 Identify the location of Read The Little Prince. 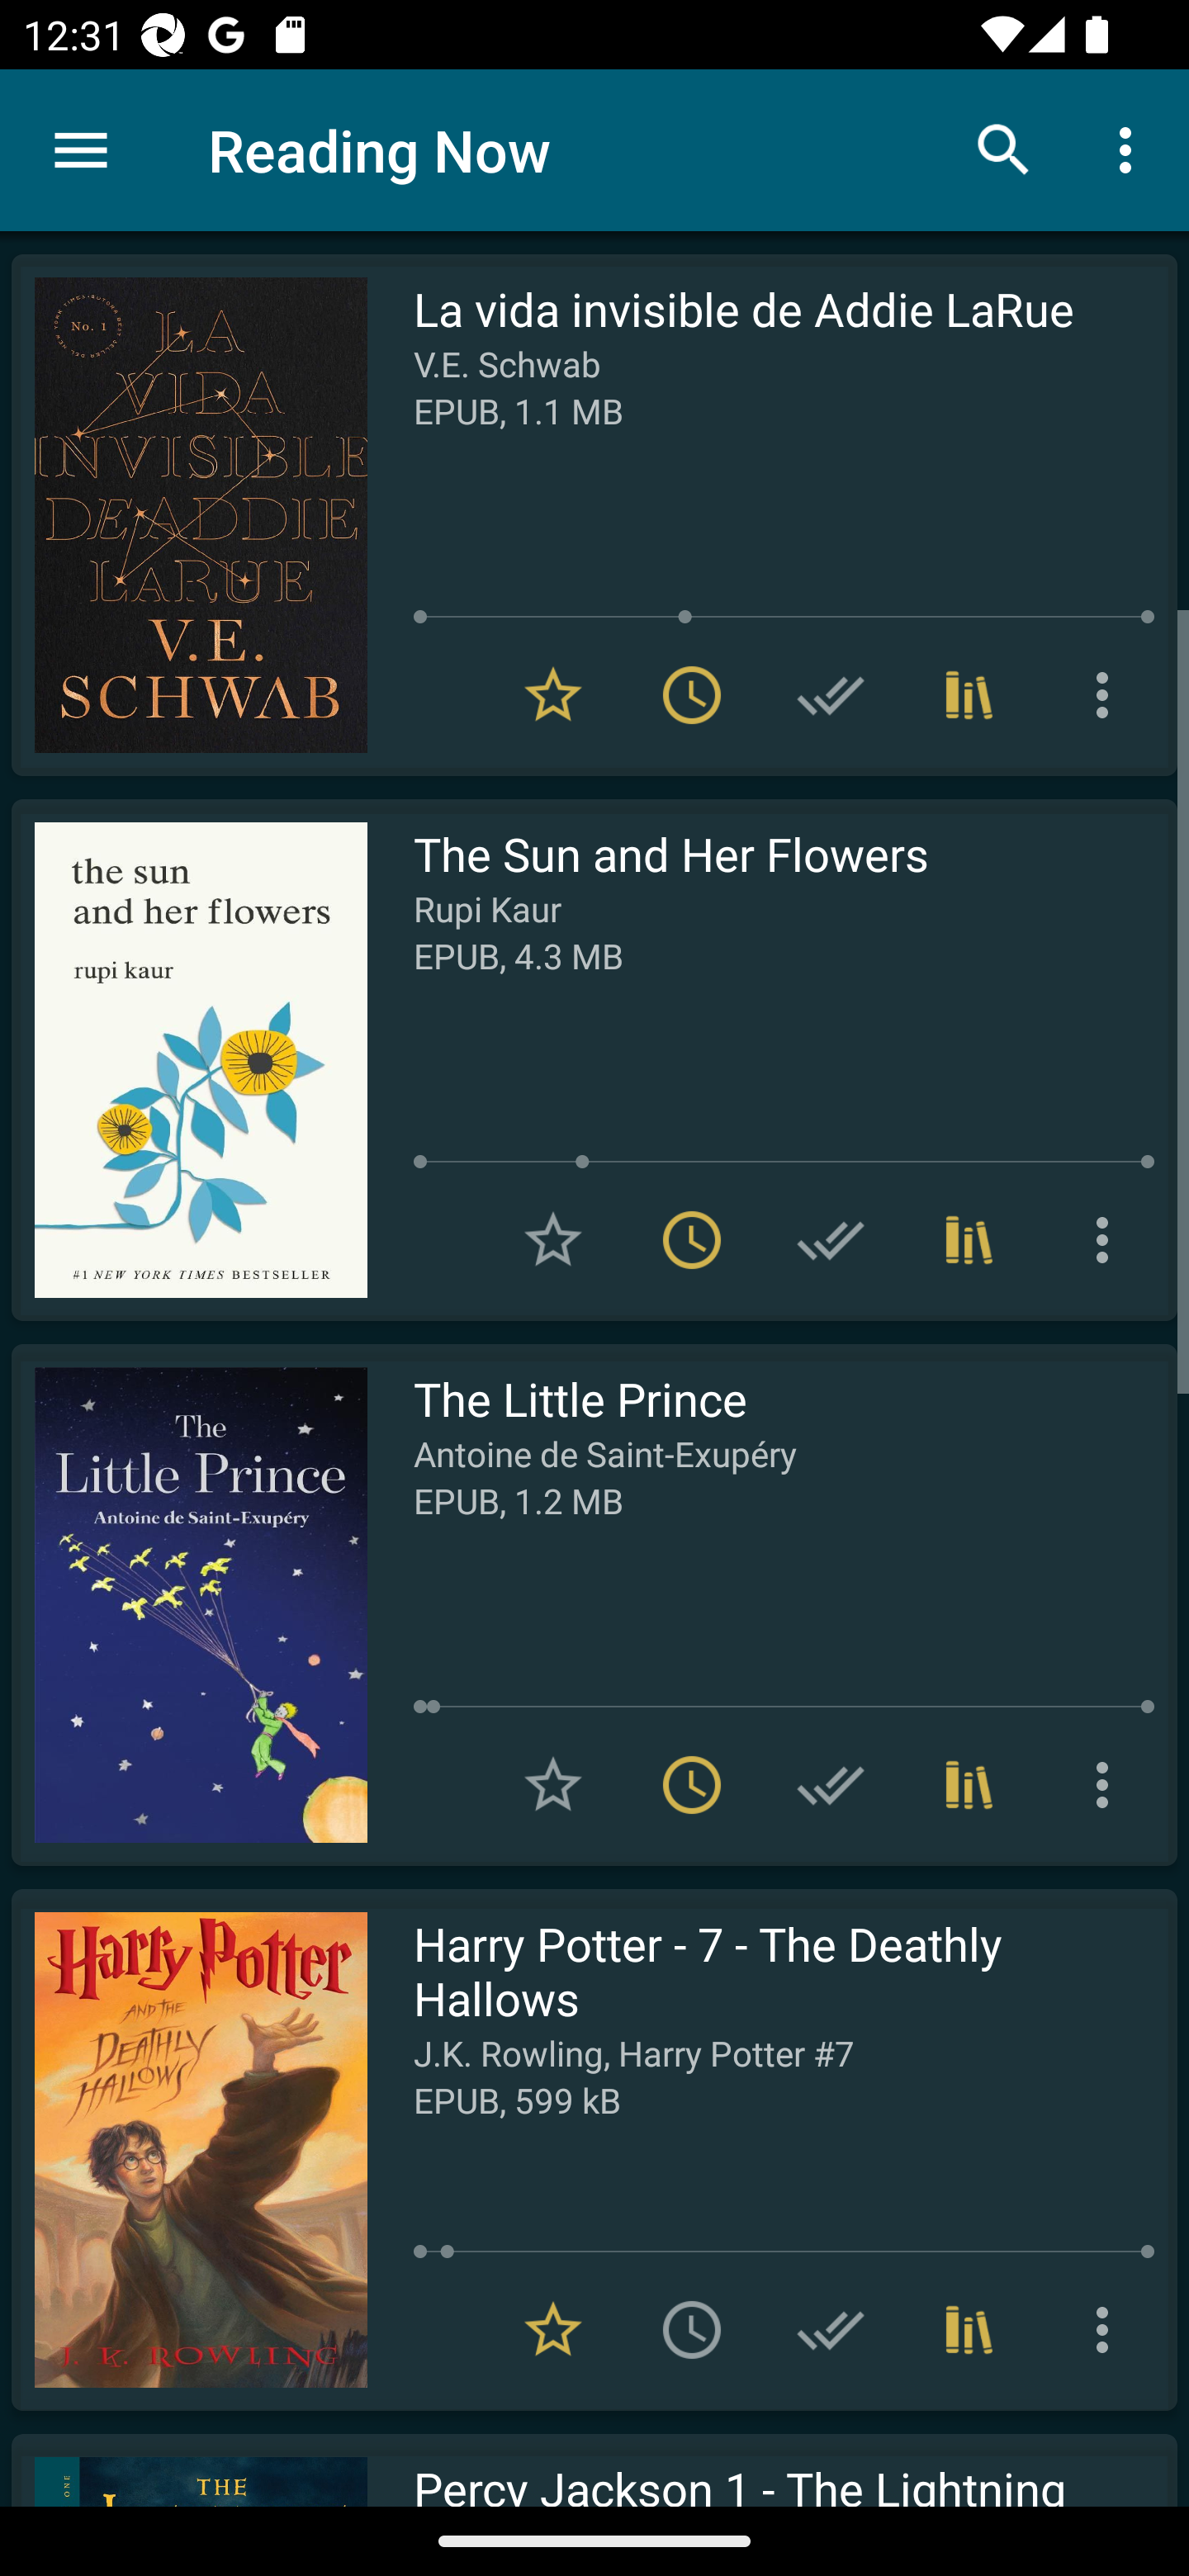
(189, 1604).